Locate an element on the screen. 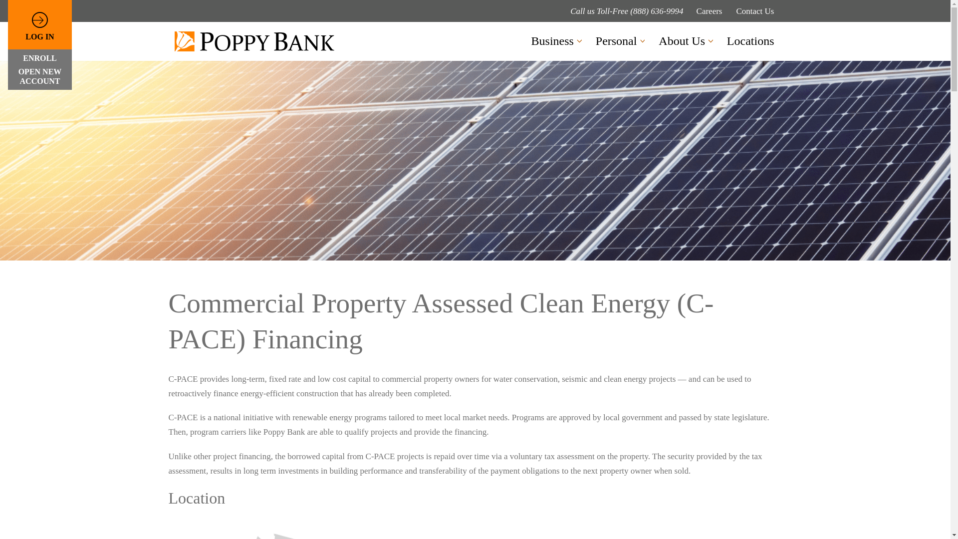  LOG IN is located at coordinates (40, 27).